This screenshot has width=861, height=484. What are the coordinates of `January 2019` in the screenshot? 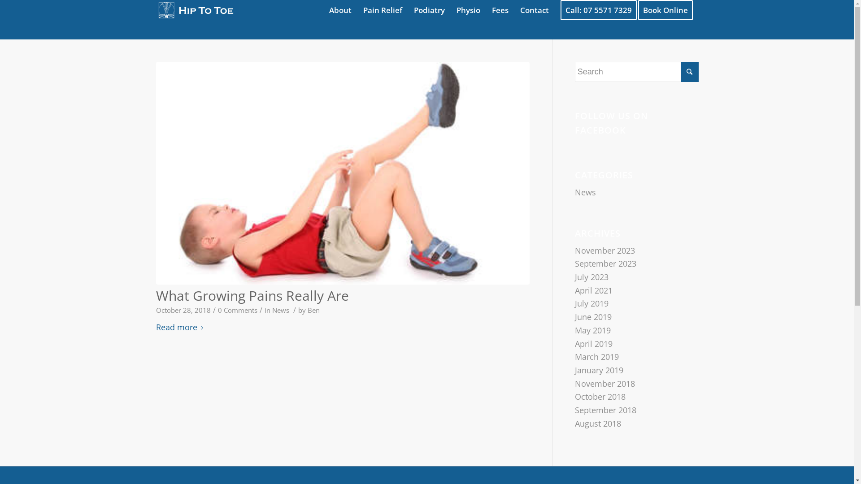 It's located at (599, 370).